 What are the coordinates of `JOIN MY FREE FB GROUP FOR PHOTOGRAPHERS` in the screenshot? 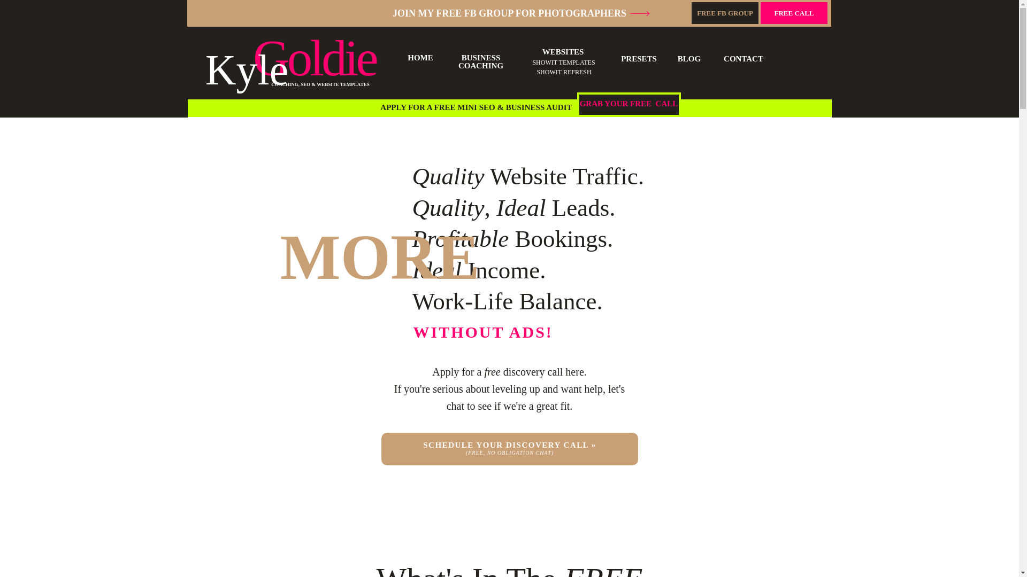 It's located at (509, 14).